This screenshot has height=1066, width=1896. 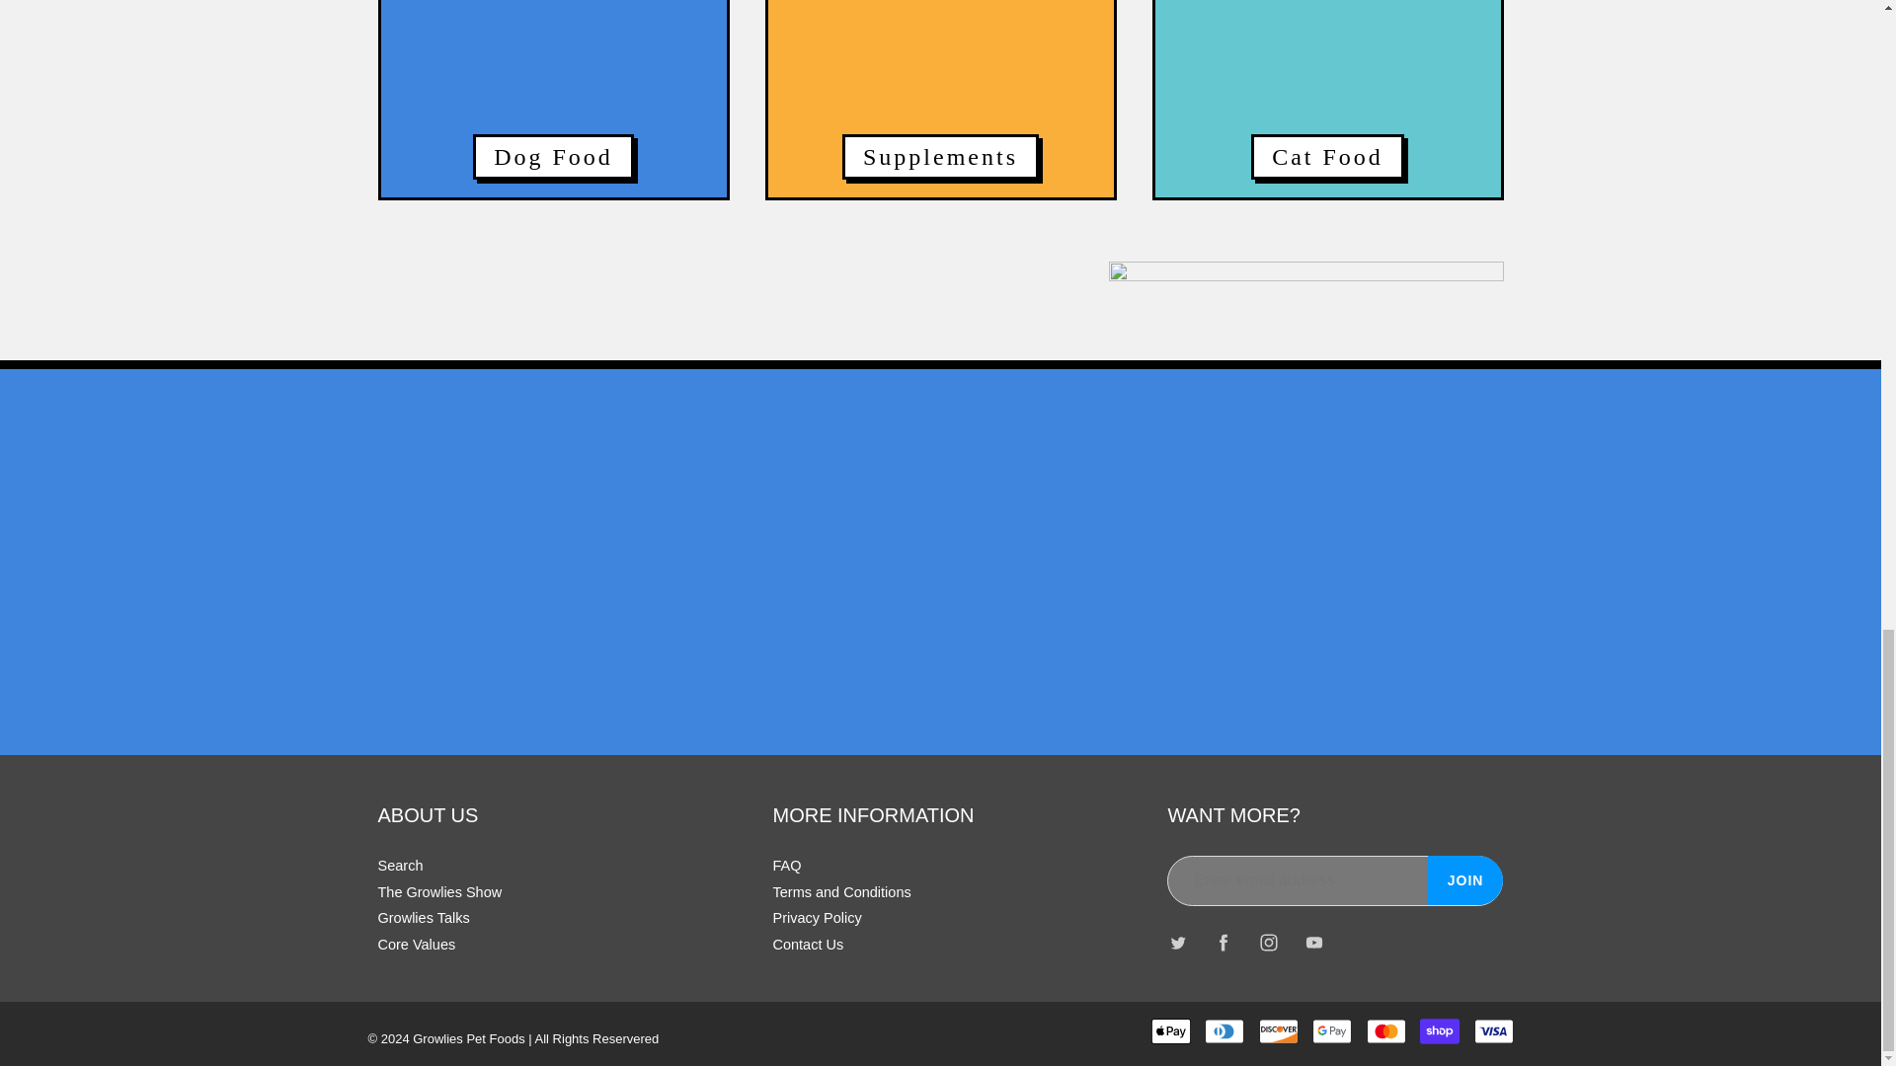 What do you see at coordinates (1177, 944) in the screenshot?
I see `Twitter` at bounding box center [1177, 944].